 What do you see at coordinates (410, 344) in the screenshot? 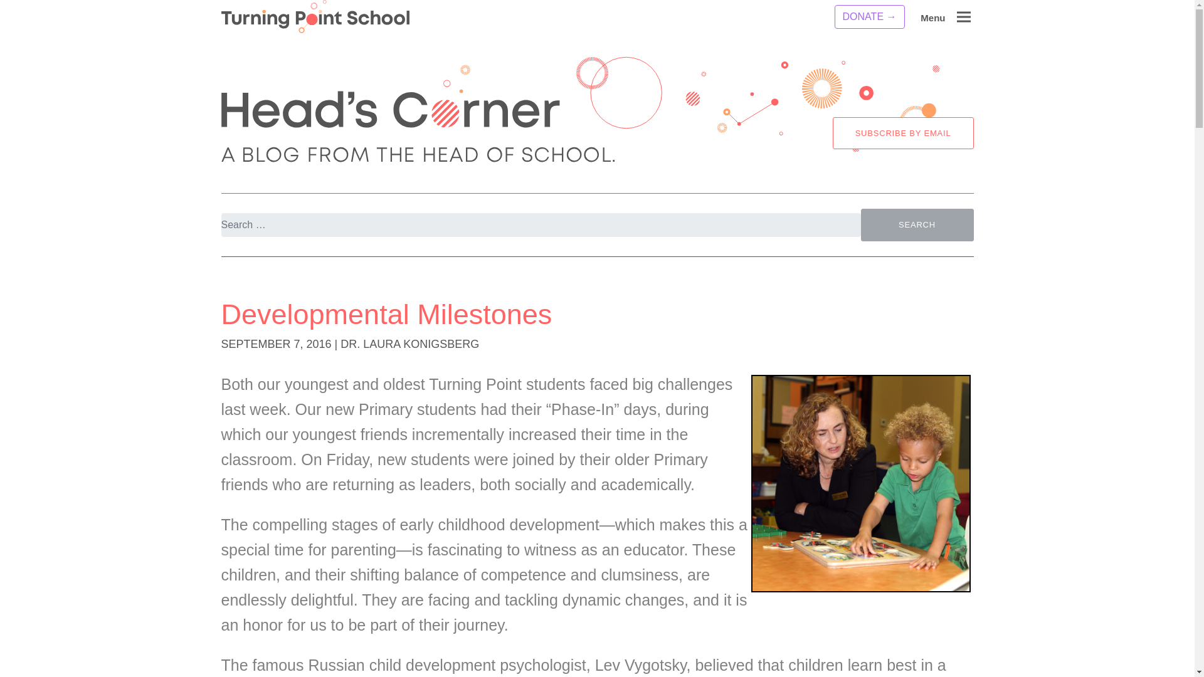
I see `DR. LAURA KONIGSBERG` at bounding box center [410, 344].